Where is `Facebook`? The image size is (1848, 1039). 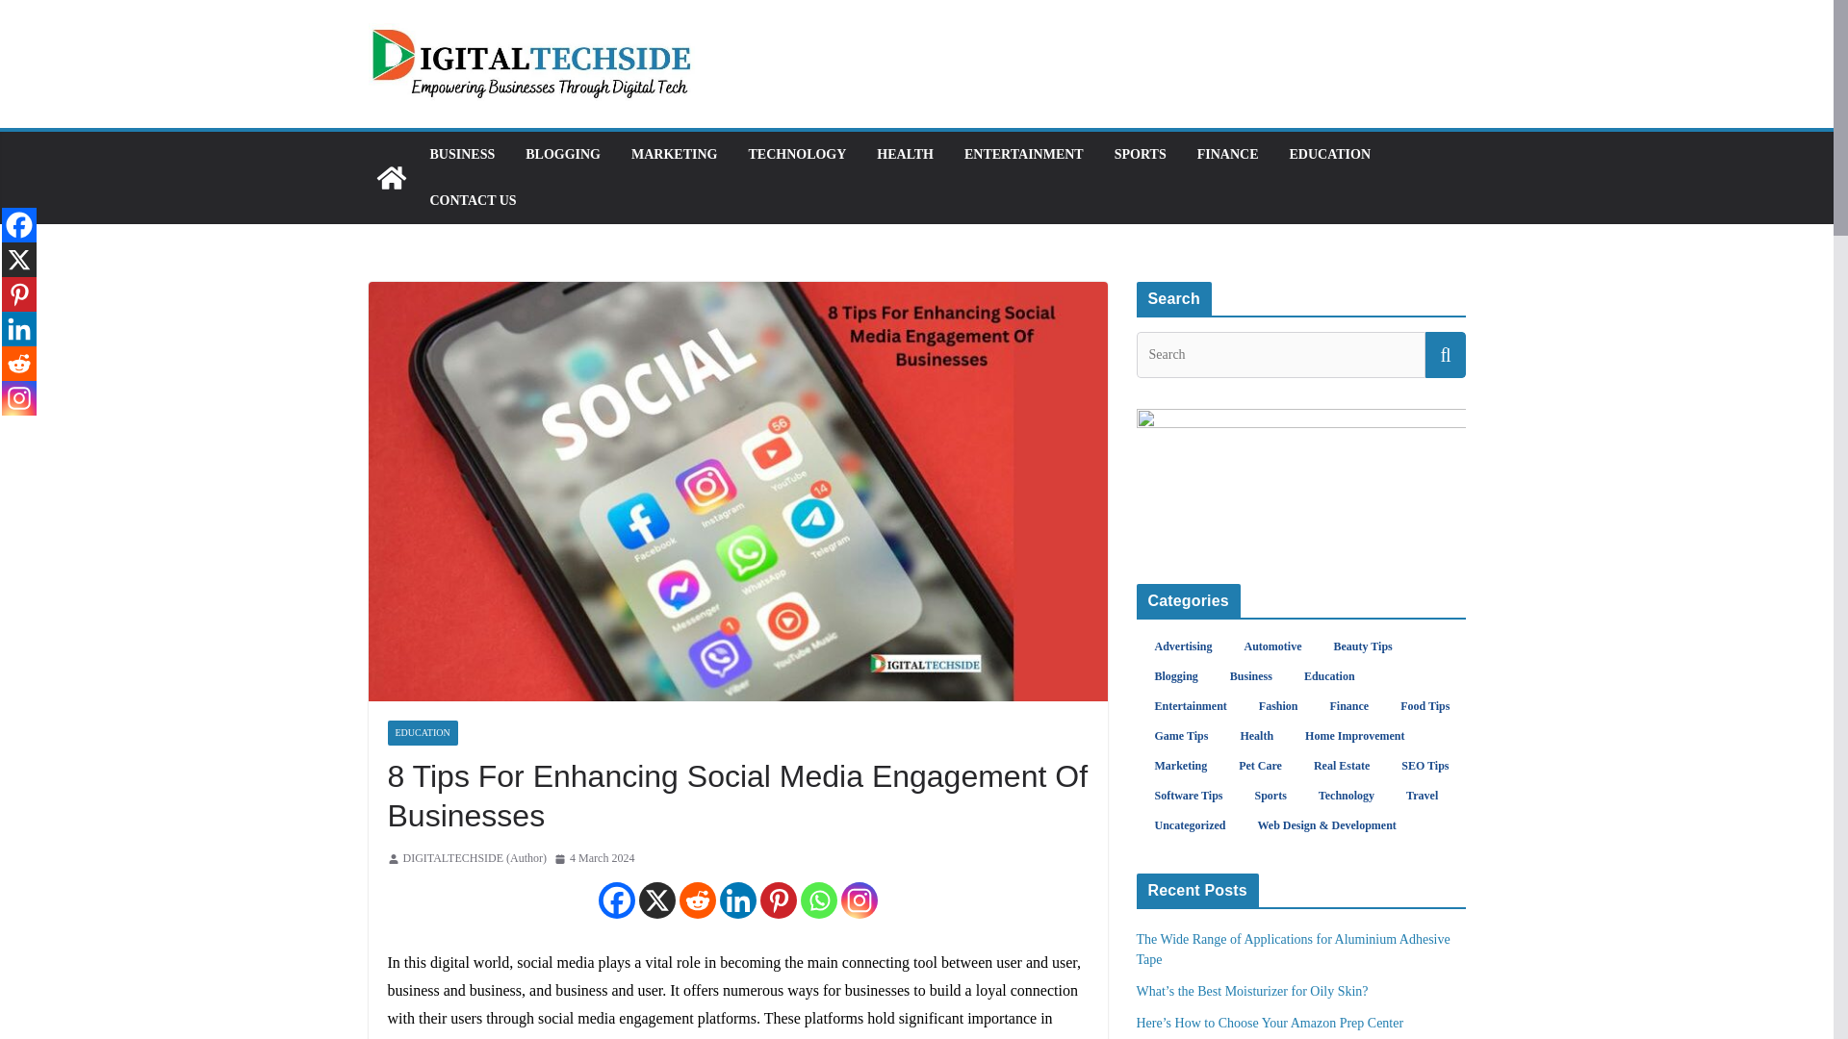
Facebook is located at coordinates (19, 225).